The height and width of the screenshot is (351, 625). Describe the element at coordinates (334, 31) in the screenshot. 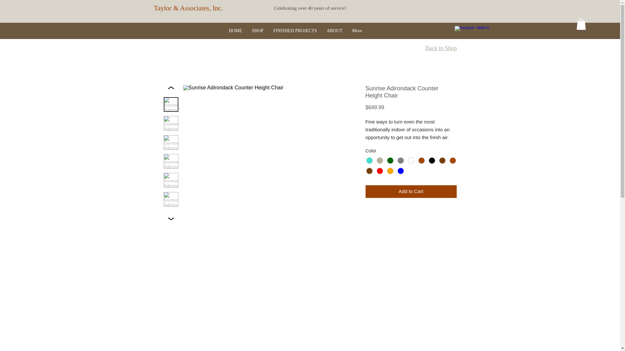

I see `ABOUT` at that location.